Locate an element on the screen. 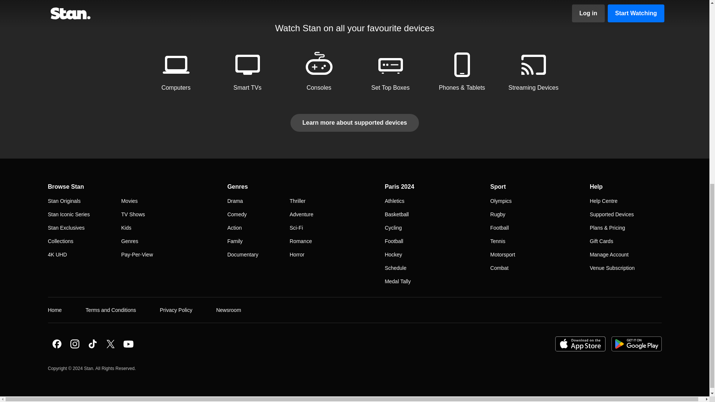  Collections is located at coordinates (60, 240).